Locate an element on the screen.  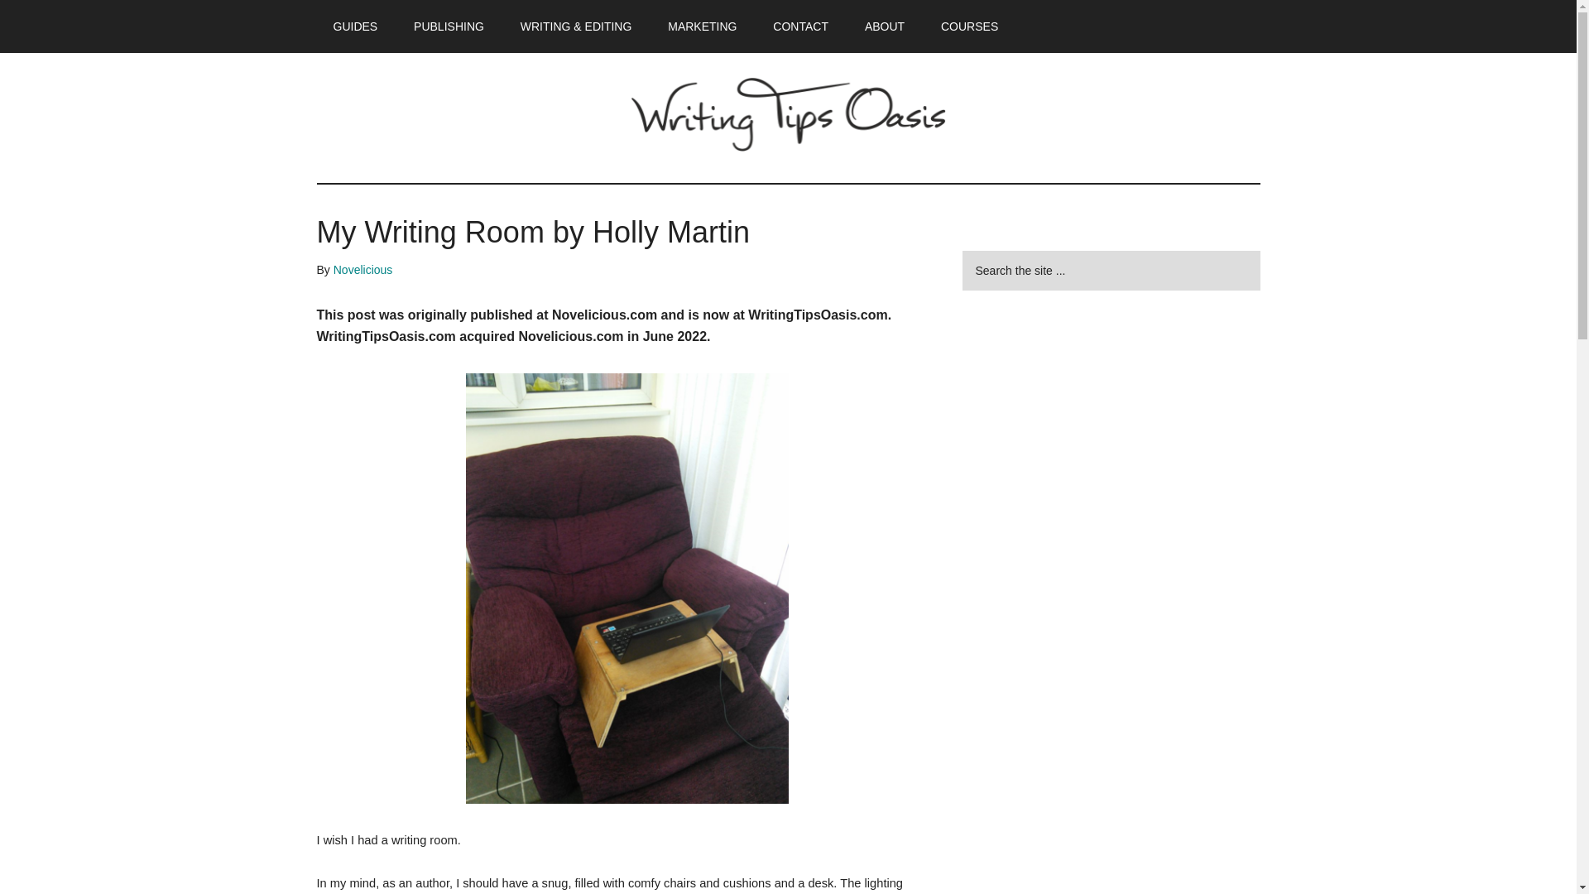
PUBLISHING is located at coordinates (449, 26).